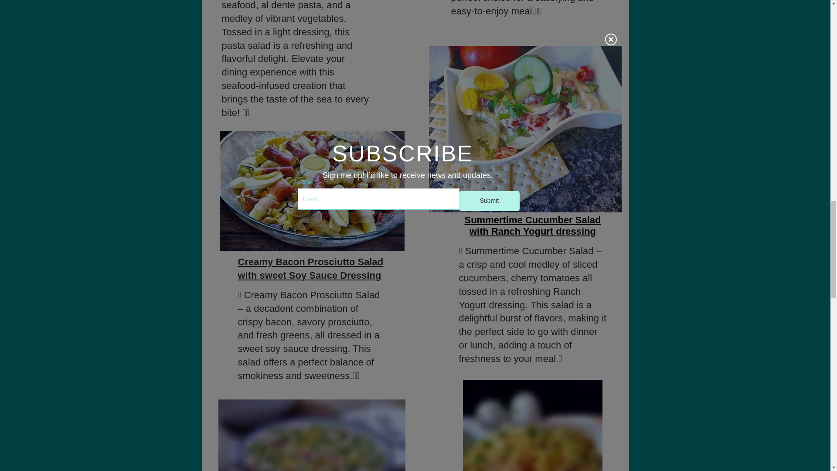 The width and height of the screenshot is (837, 471). I want to click on Cucumber, Tomato, Onion Salad, so click(525, 129).